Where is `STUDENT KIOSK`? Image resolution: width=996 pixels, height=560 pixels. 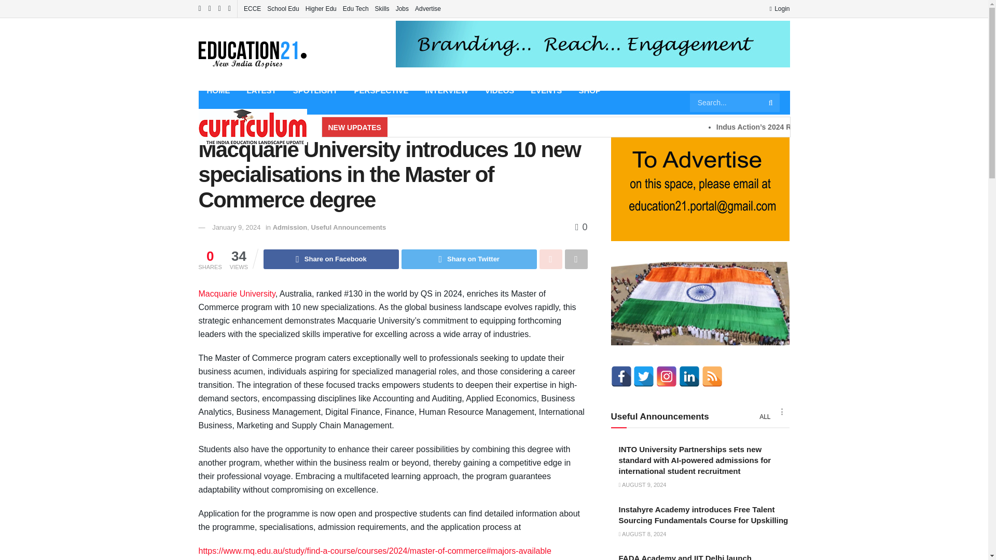
STUDENT KIOSK is located at coordinates (239, 114).